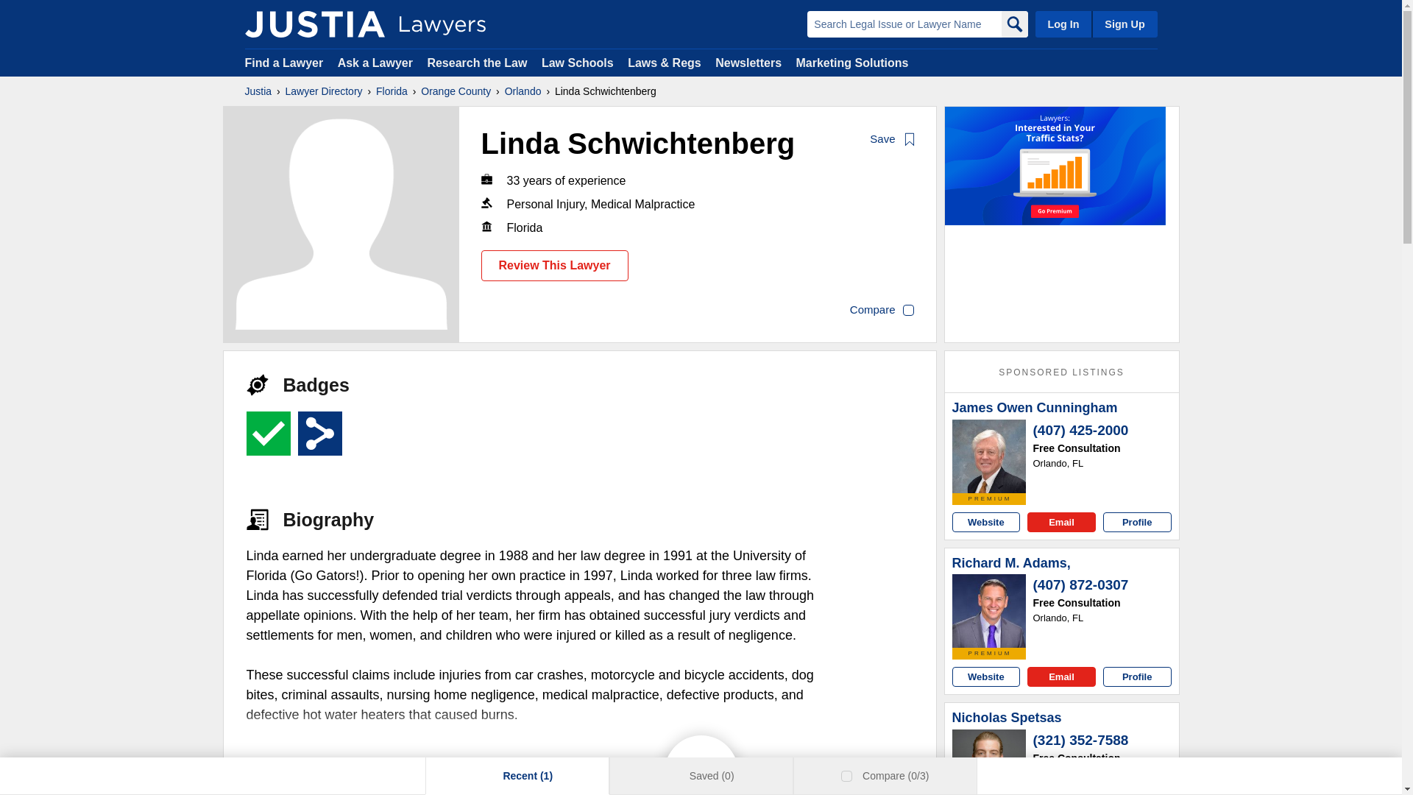 This screenshot has width=1413, height=795. I want to click on Review This Lawyer, so click(555, 266).